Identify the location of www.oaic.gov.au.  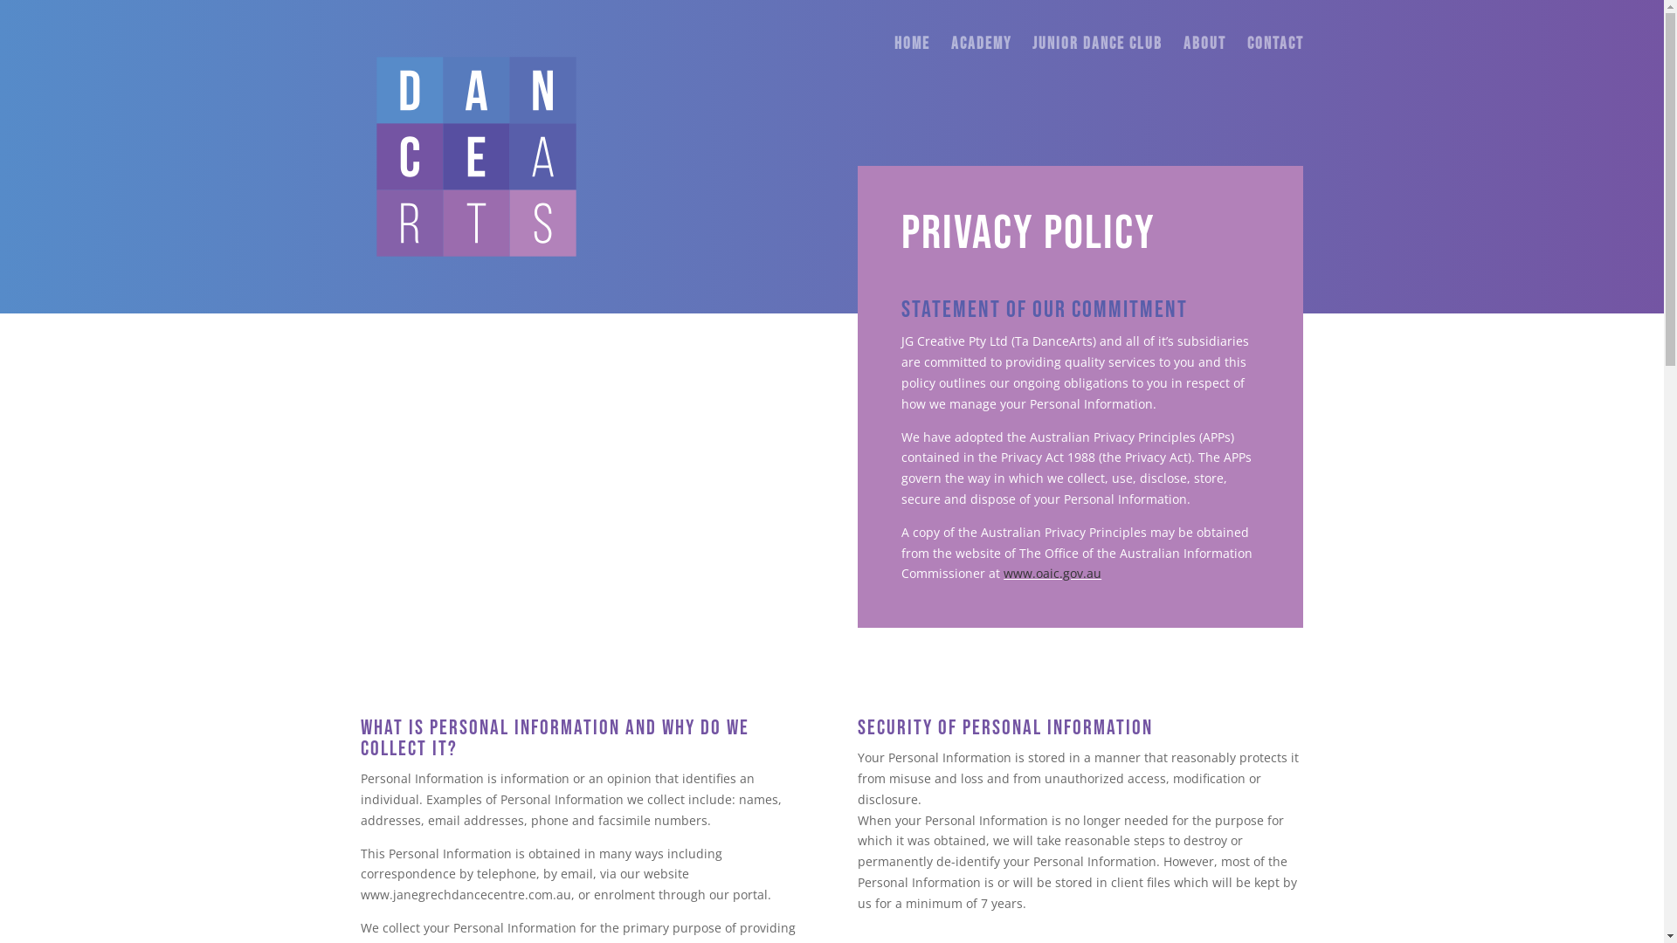
(1052, 573).